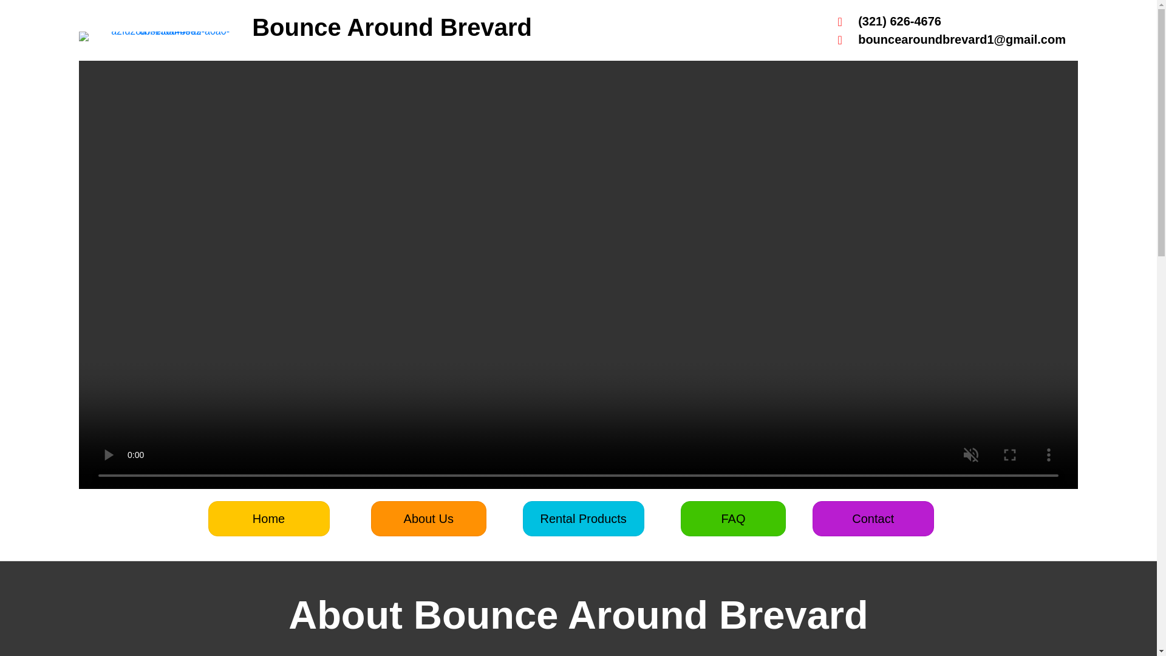  What do you see at coordinates (269, 519) in the screenshot?
I see `Home` at bounding box center [269, 519].